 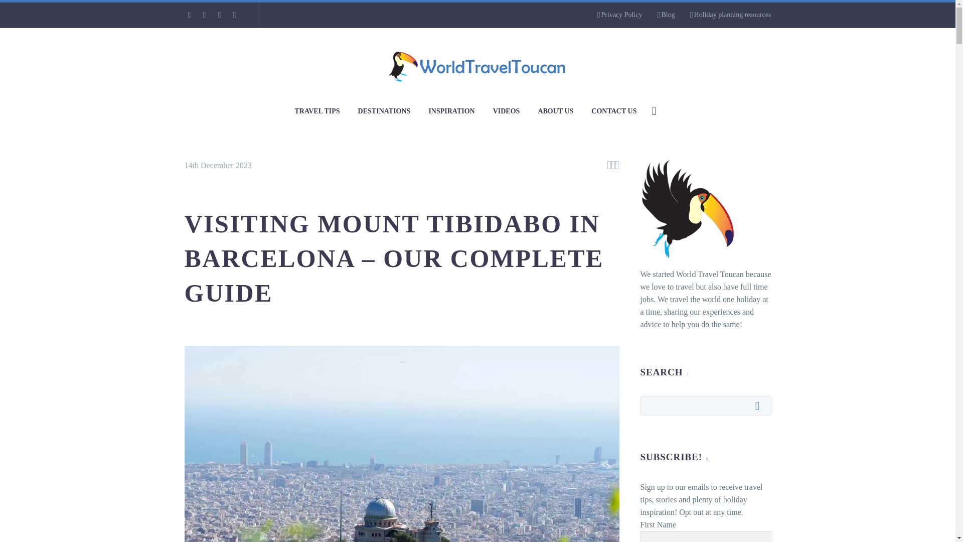 What do you see at coordinates (555, 111) in the screenshot?
I see `ABOUT US` at bounding box center [555, 111].